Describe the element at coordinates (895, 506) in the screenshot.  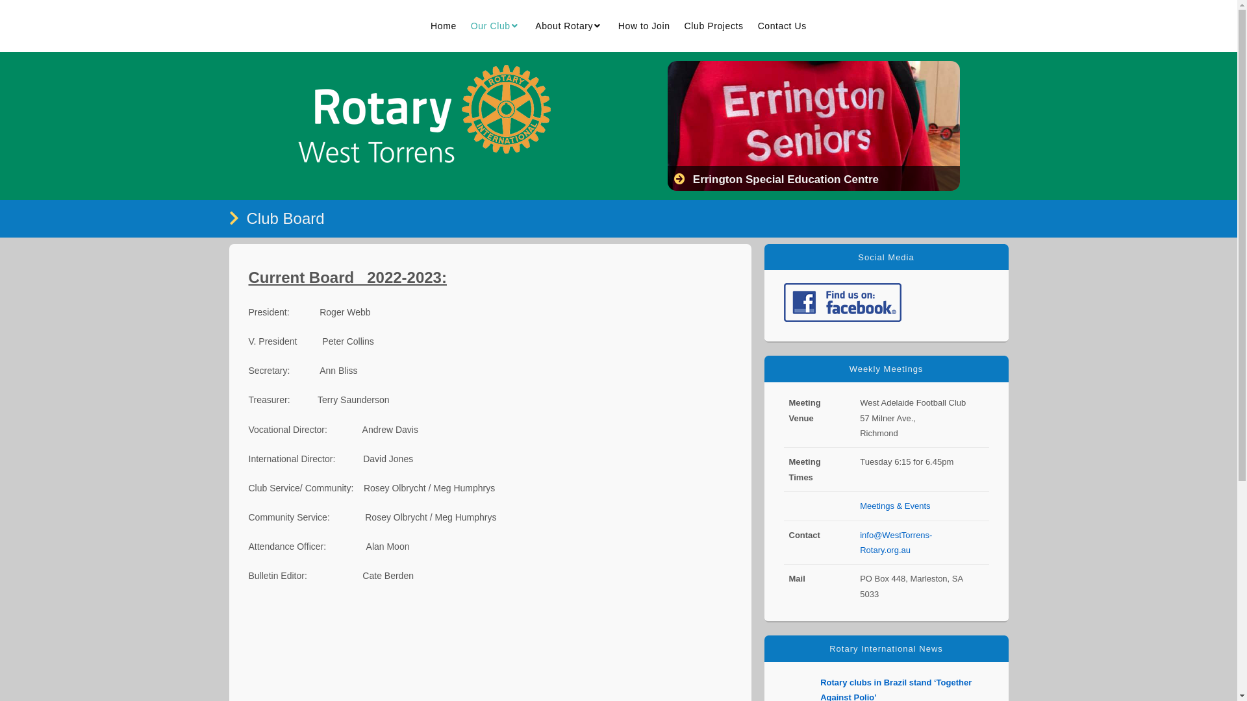
I see `Meetings & Events` at that location.